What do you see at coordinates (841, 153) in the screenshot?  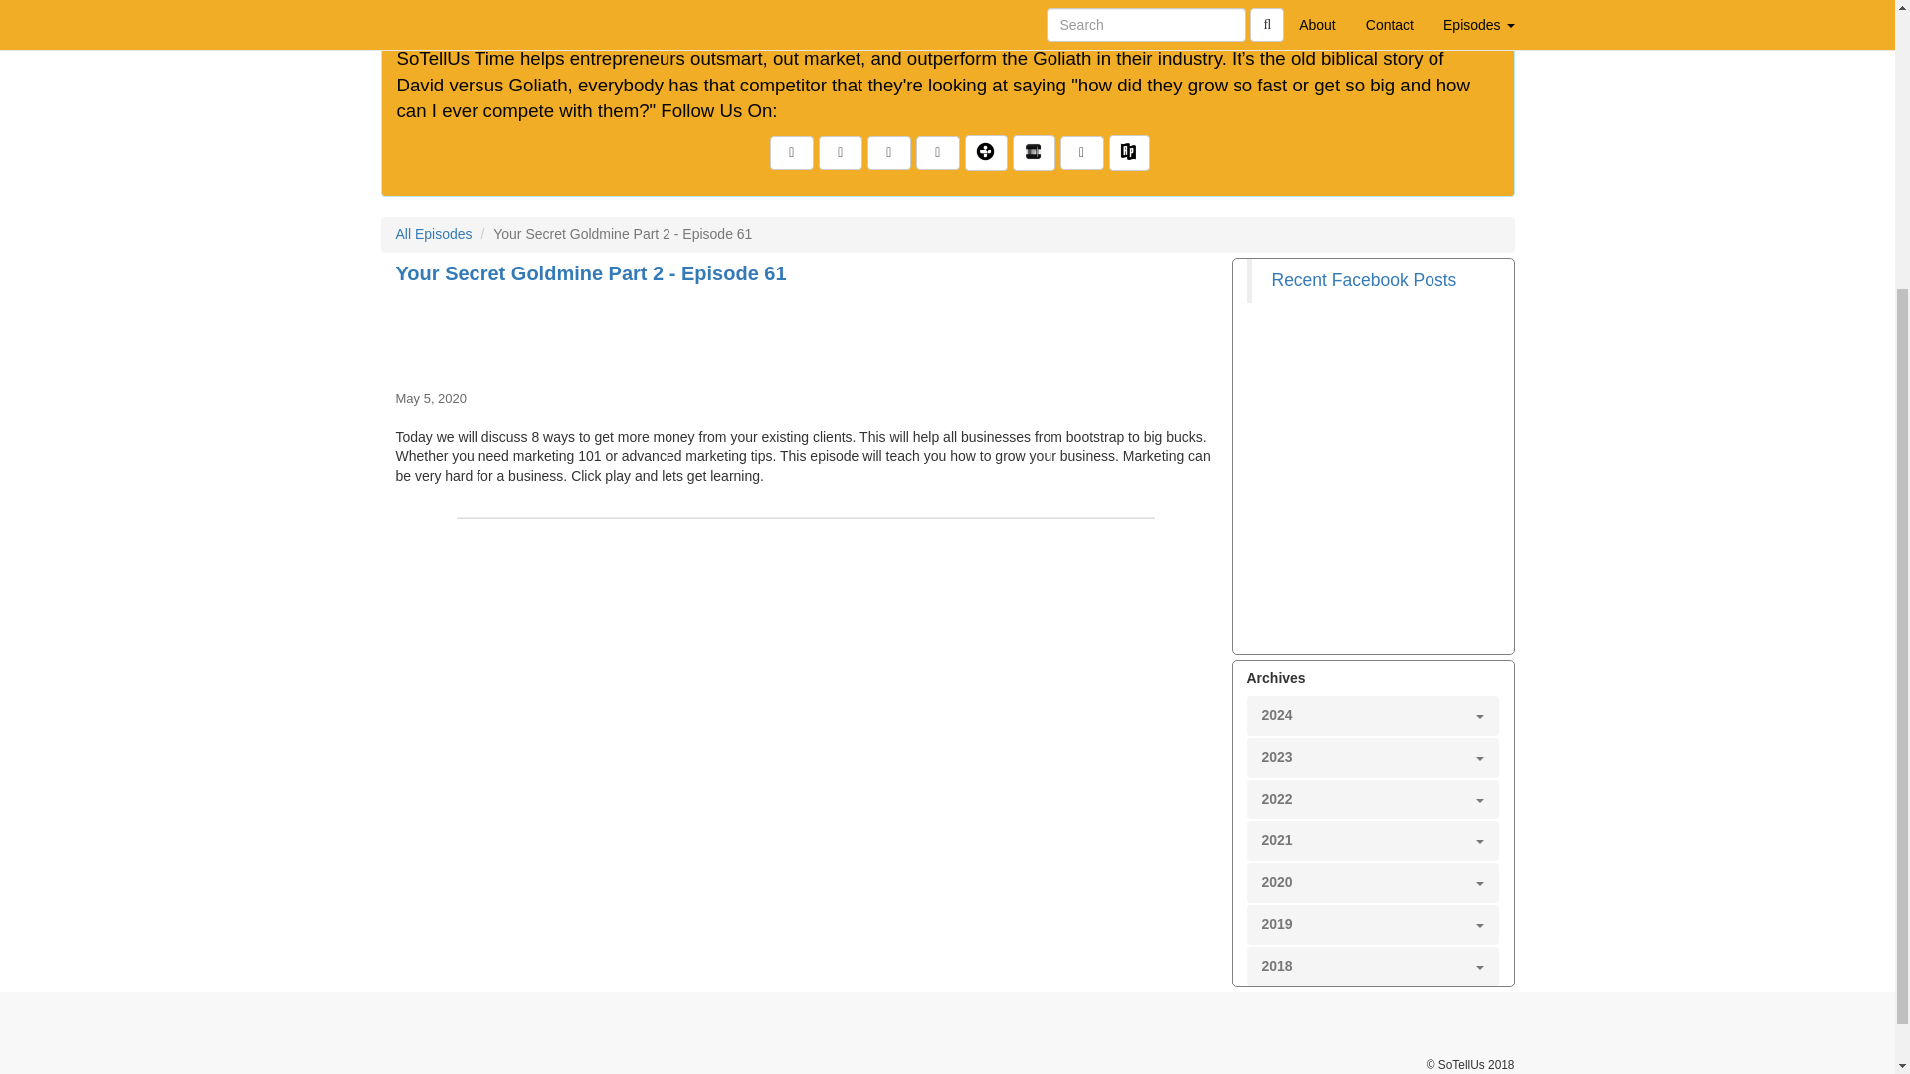 I see `Email This Podcast` at bounding box center [841, 153].